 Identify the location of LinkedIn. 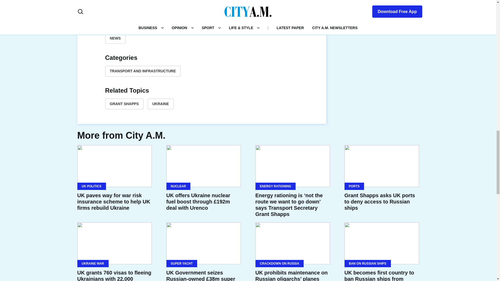
(202, 8).